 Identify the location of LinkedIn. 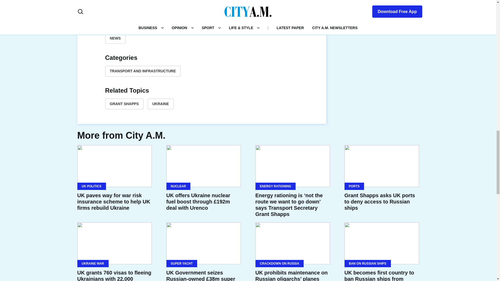
(202, 8).